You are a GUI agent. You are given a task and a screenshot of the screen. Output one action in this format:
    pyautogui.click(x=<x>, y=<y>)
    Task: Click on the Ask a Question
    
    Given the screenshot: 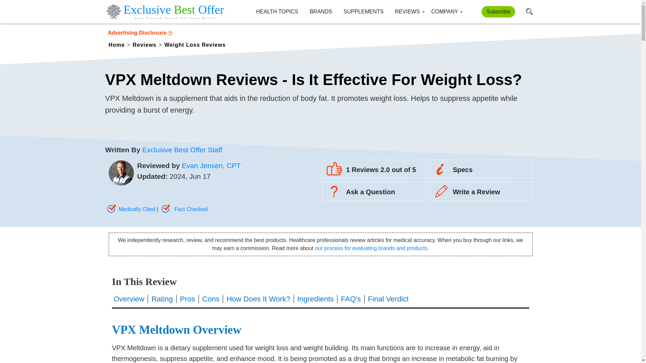 What is the action you would take?
    pyautogui.click(x=359, y=192)
    